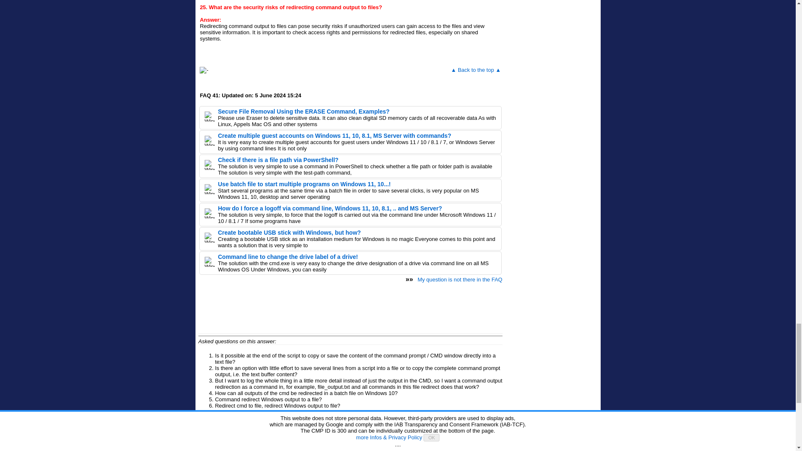 This screenshot has height=451, width=802. What do you see at coordinates (304, 111) in the screenshot?
I see `Secure File Removal Using the ERASE Command, Examples?` at bounding box center [304, 111].